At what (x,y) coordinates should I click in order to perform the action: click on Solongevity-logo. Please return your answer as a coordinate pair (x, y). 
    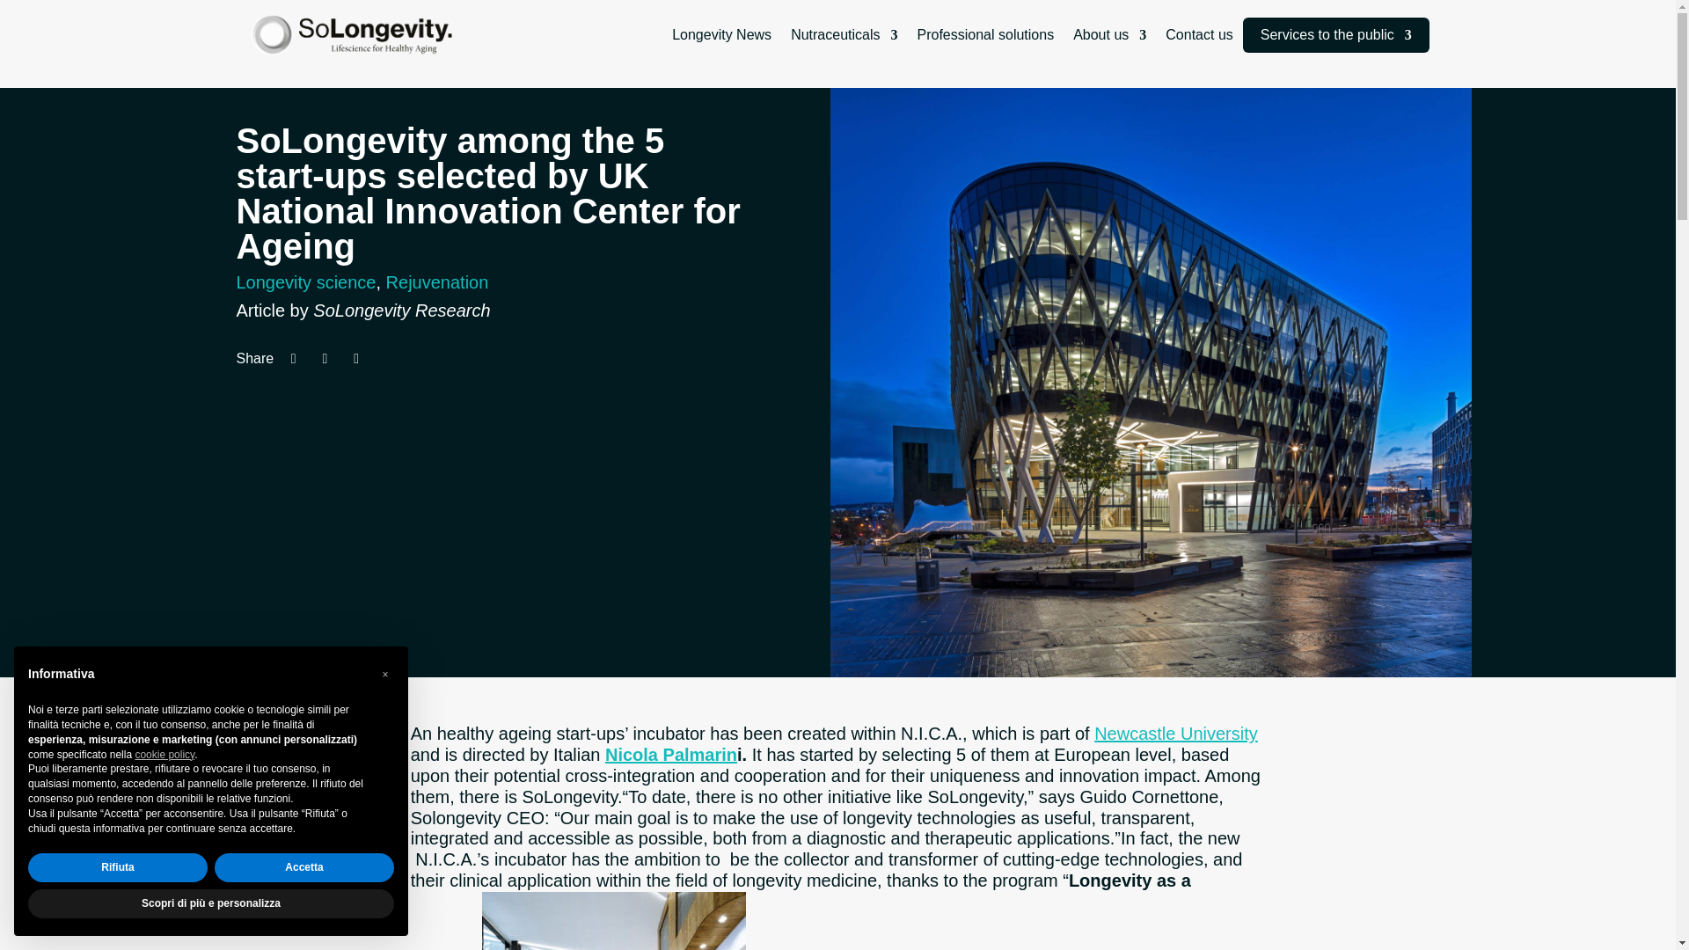
    Looking at the image, I should click on (353, 34).